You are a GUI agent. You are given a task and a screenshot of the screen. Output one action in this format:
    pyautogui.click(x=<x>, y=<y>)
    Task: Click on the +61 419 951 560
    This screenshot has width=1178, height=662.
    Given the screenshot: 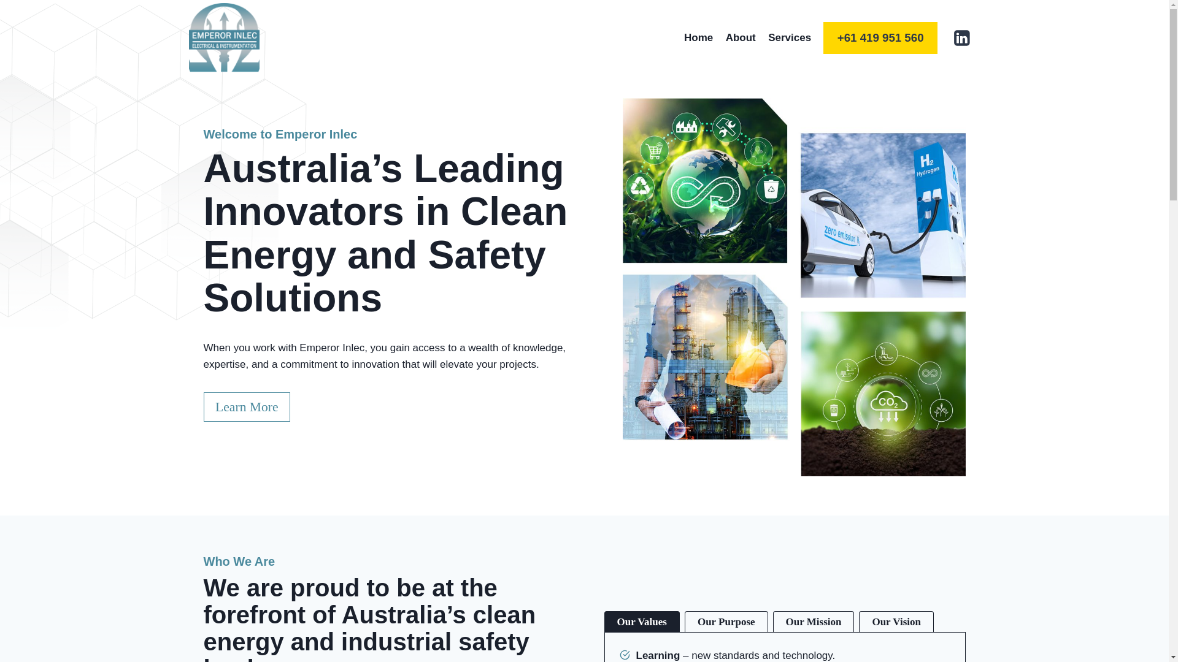 What is the action you would take?
    pyautogui.click(x=880, y=38)
    